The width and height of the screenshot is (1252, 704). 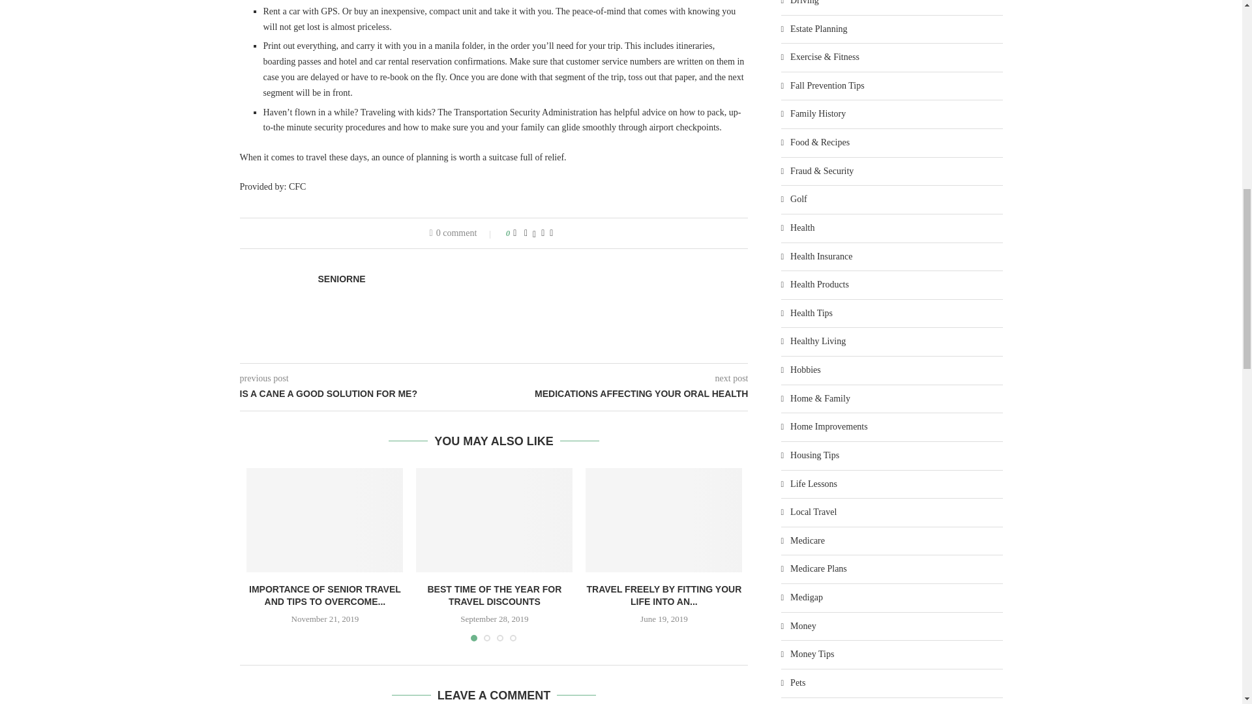 What do you see at coordinates (494, 520) in the screenshot?
I see `Best Time of the Year for Travel Discounts` at bounding box center [494, 520].